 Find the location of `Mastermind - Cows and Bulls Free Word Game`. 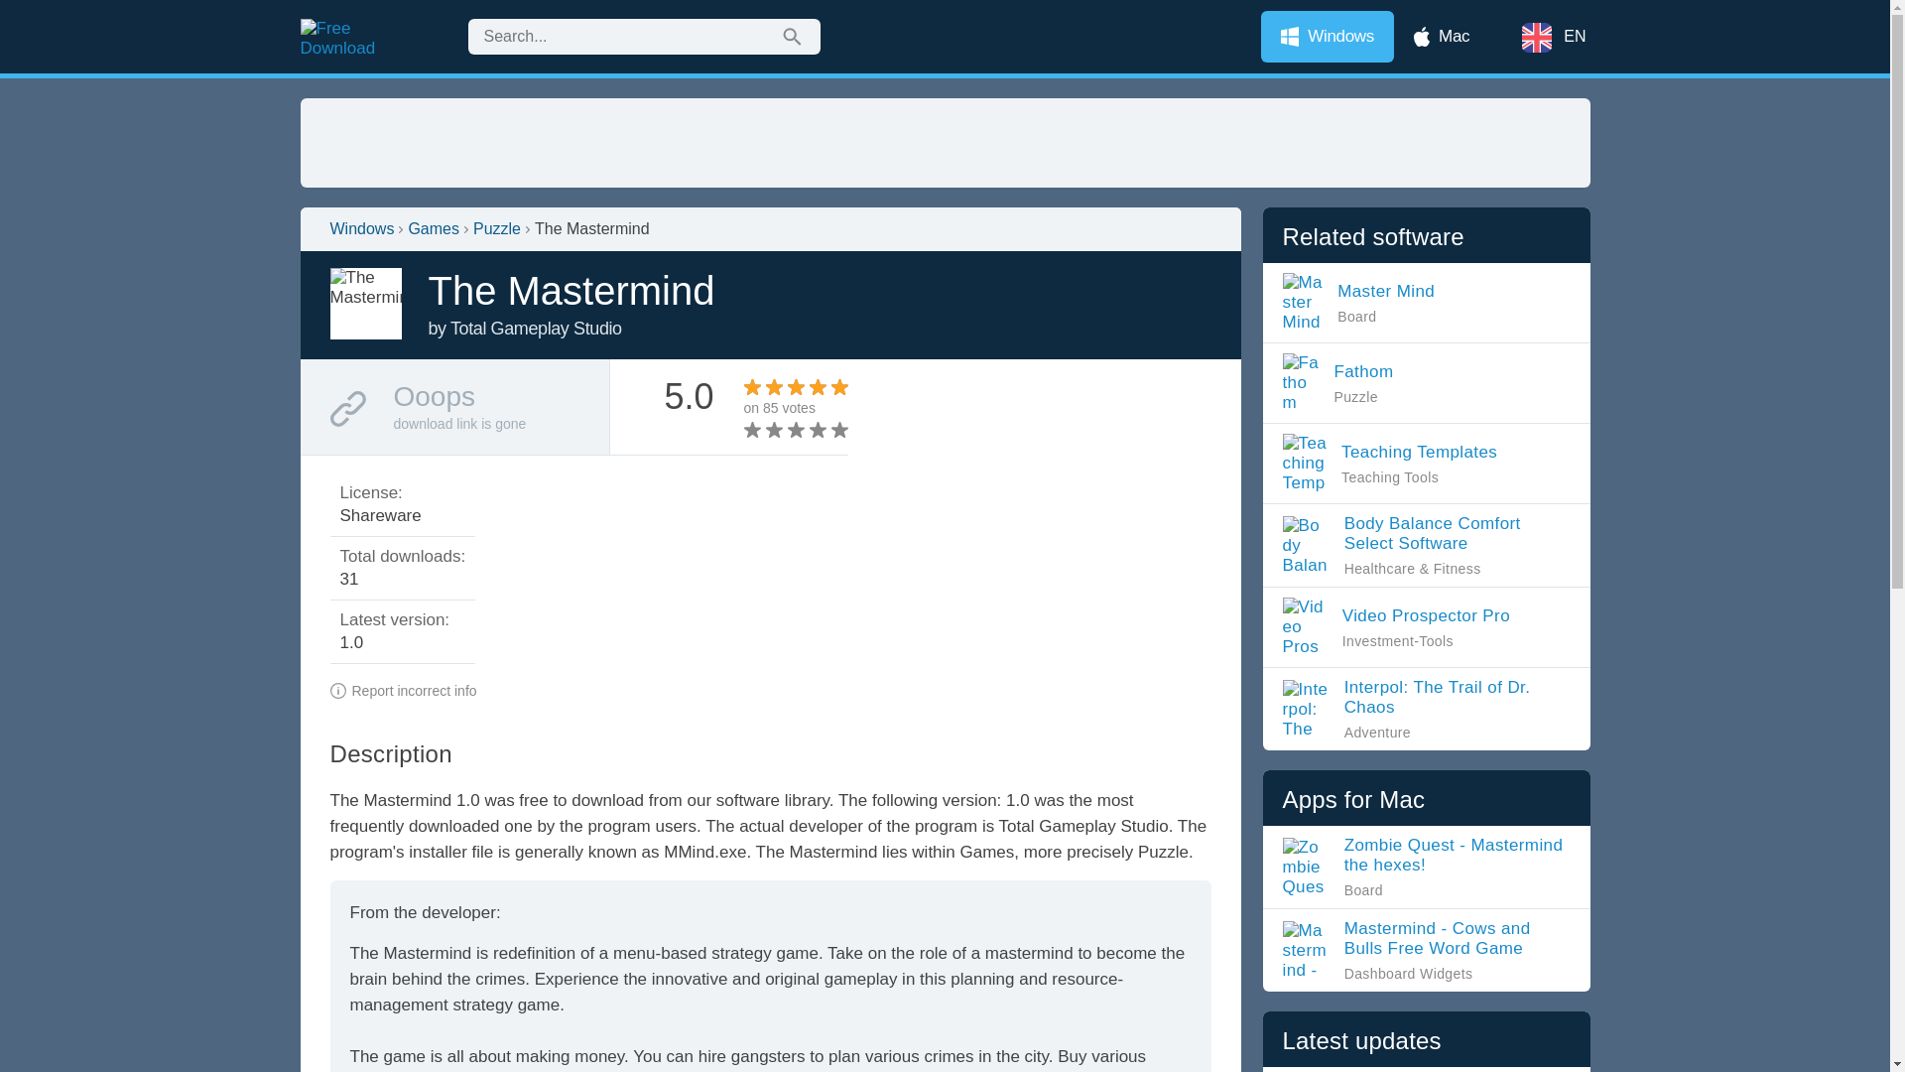

Mastermind - Cows and Bulls Free Word Game is located at coordinates (1397, 463).